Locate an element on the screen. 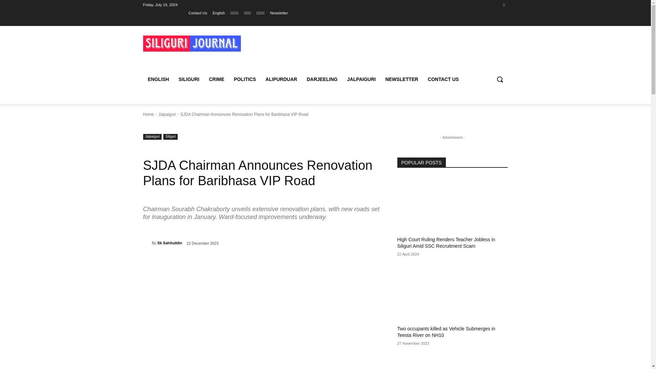 The width and height of the screenshot is (656, 369). Newsletter is located at coordinates (279, 13).